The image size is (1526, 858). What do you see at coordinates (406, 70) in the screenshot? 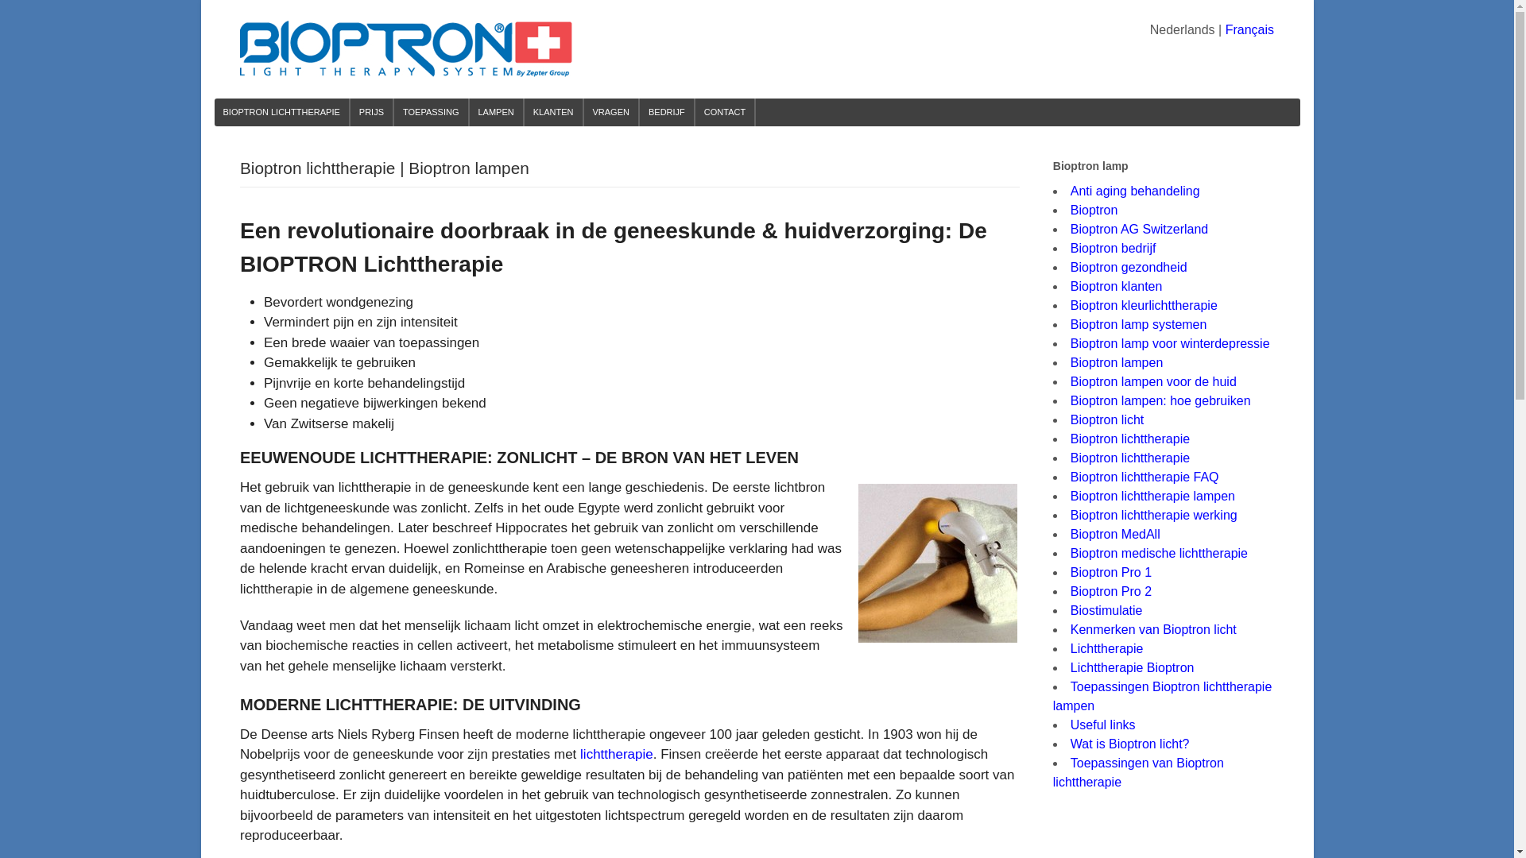
I see `Bioptron Lichttherapie` at bounding box center [406, 70].